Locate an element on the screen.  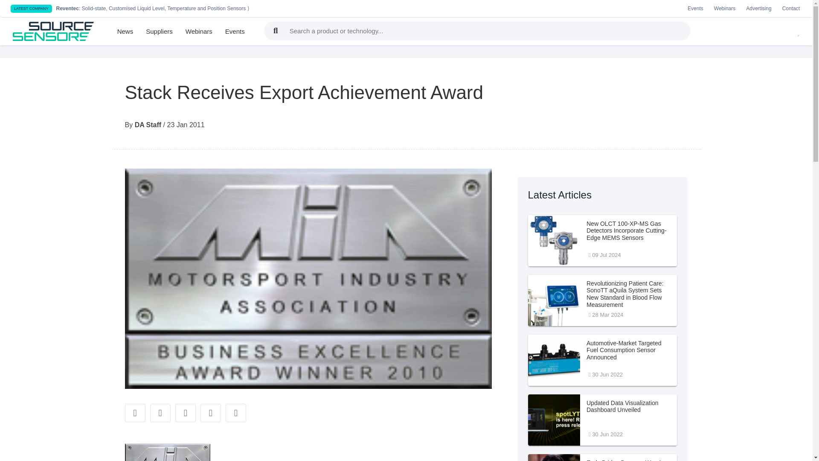
News is located at coordinates (125, 32).